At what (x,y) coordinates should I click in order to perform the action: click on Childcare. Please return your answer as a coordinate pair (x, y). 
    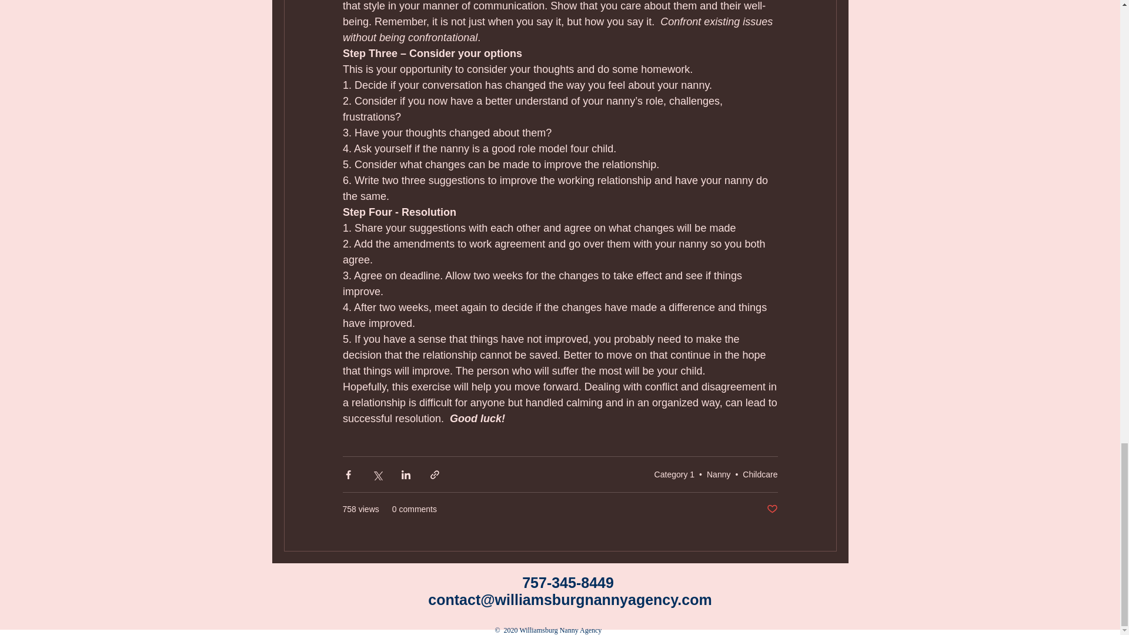
    Looking at the image, I should click on (760, 474).